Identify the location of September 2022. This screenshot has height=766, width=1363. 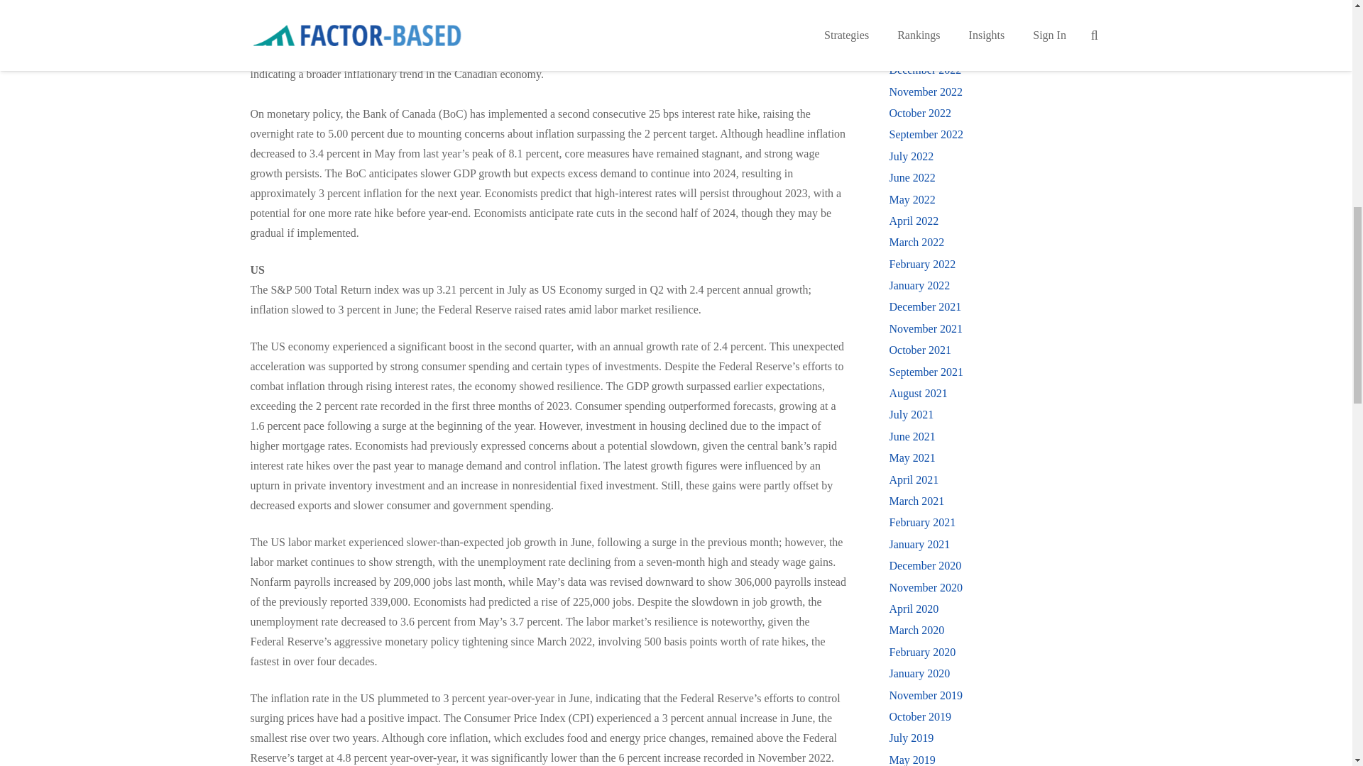
(925, 134).